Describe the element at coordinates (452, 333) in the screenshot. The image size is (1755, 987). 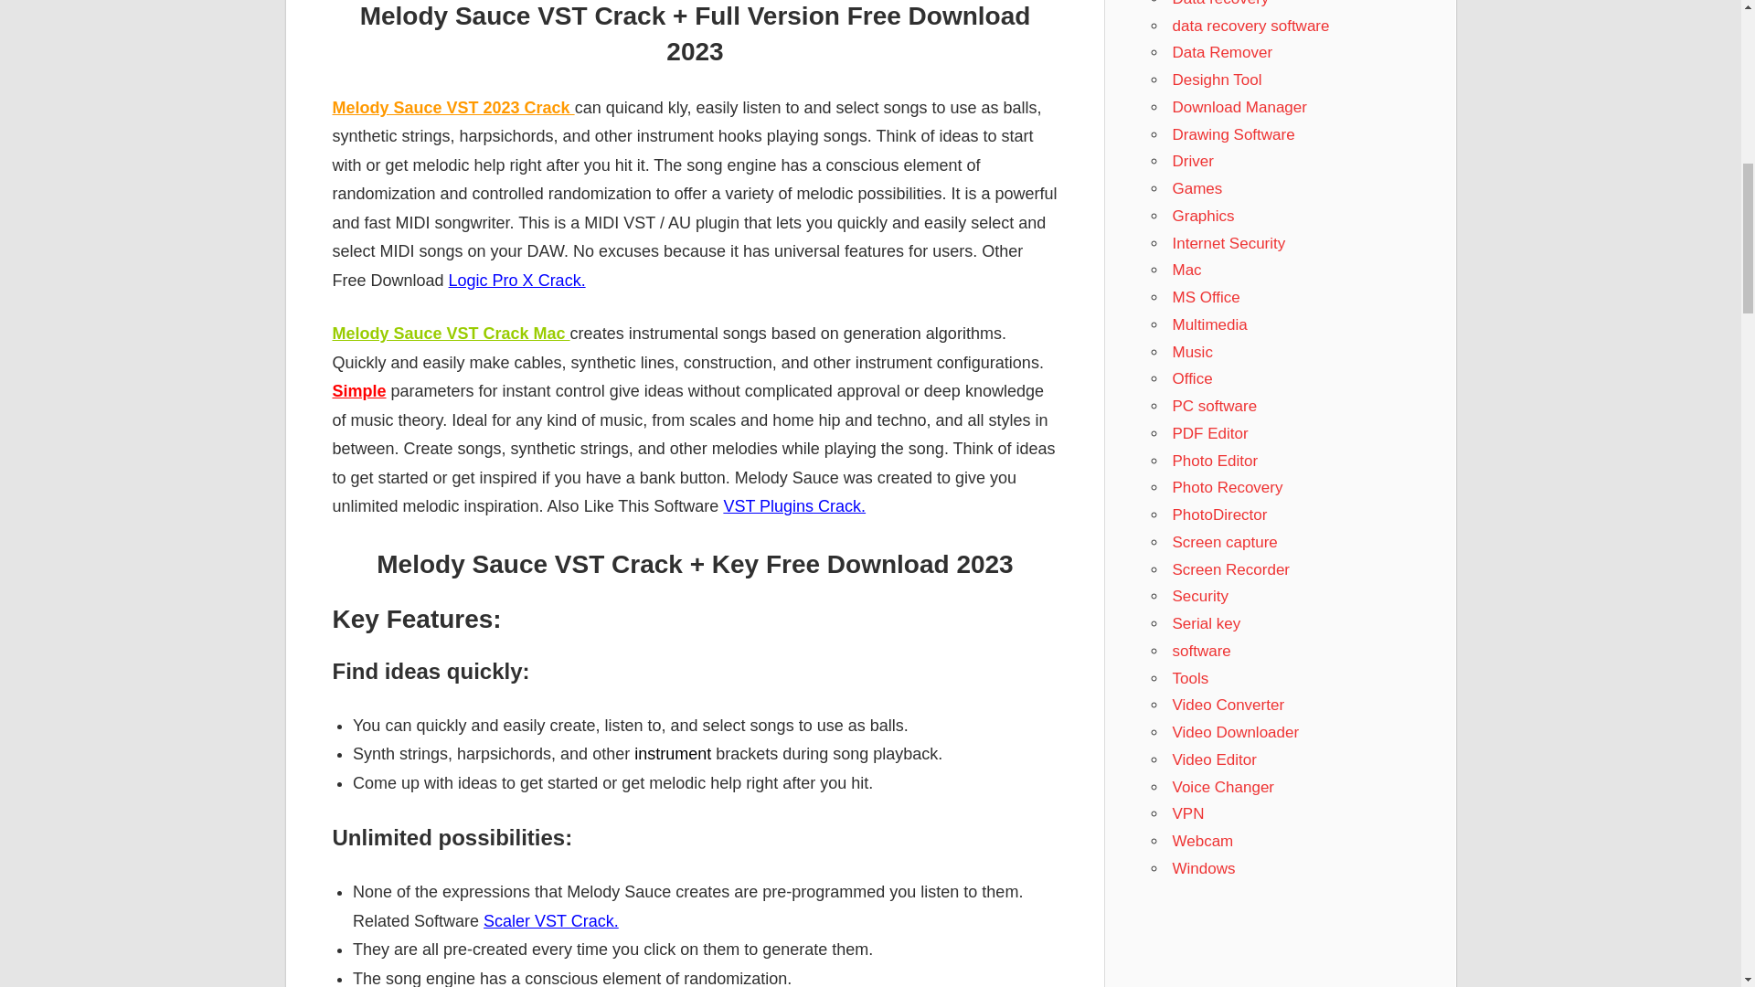
I see `Melody Sauce VST Crack Mac` at that location.